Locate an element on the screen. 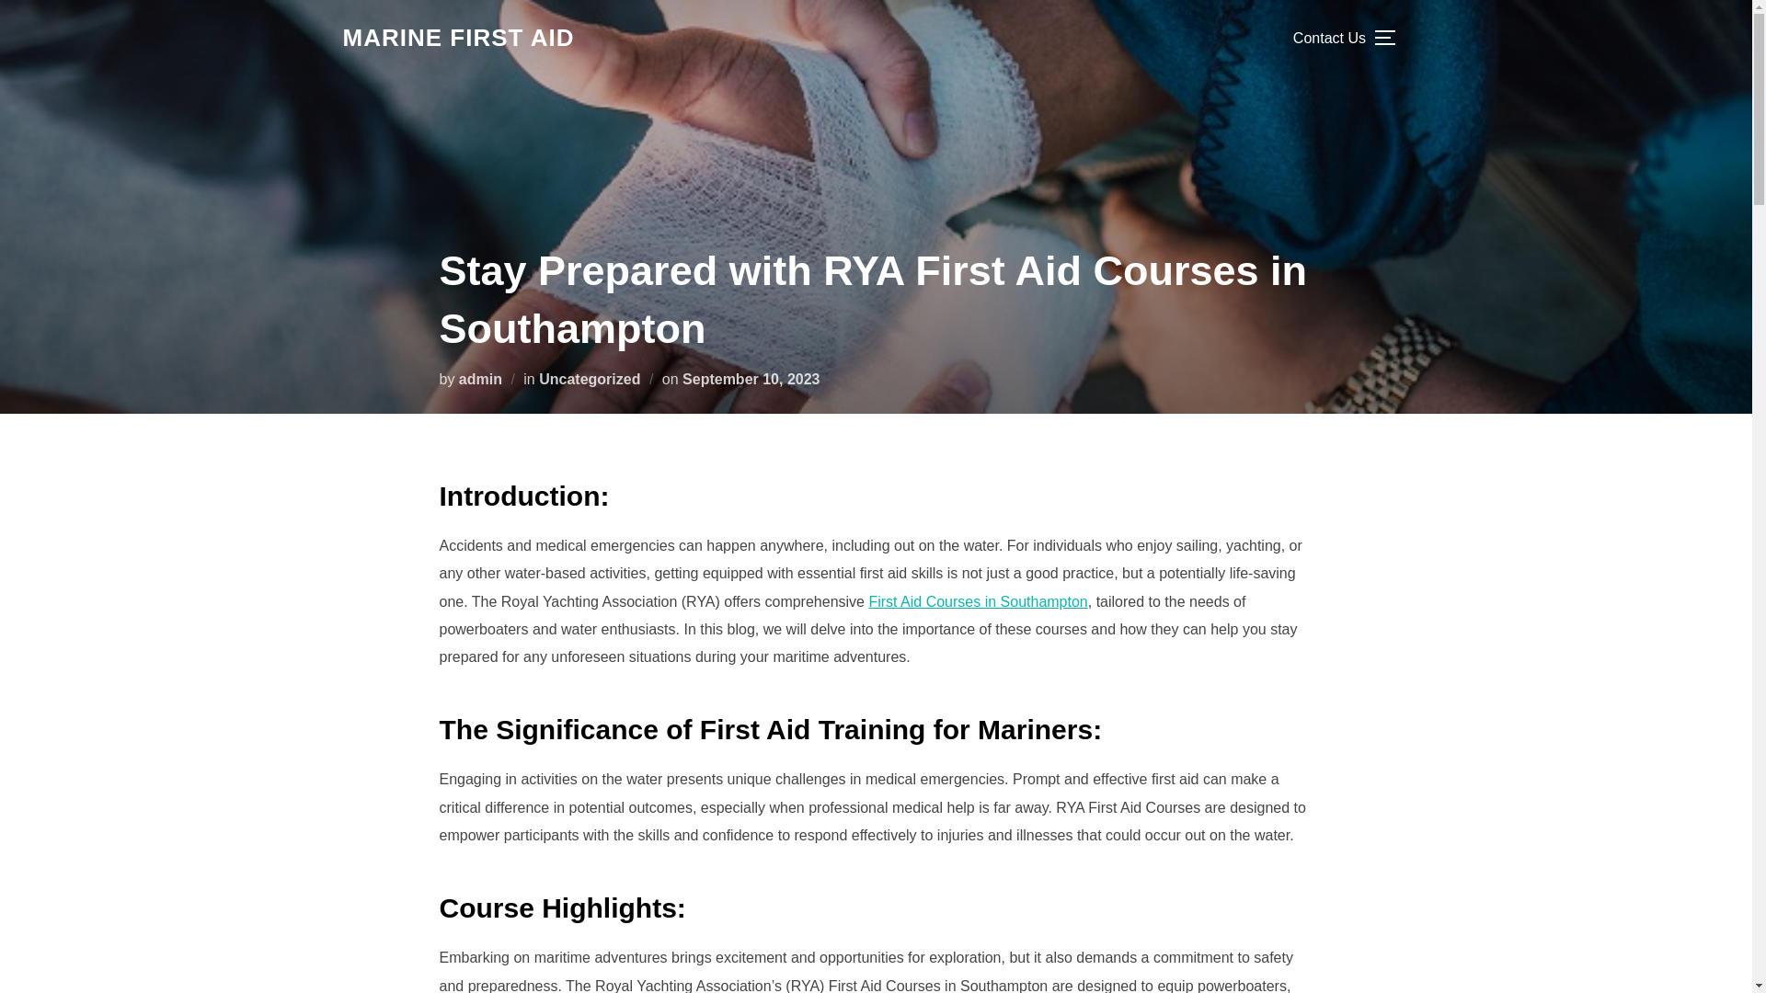 Image resolution: width=1766 pixels, height=993 pixels. Marine First Aid Blogs is located at coordinates (458, 38).